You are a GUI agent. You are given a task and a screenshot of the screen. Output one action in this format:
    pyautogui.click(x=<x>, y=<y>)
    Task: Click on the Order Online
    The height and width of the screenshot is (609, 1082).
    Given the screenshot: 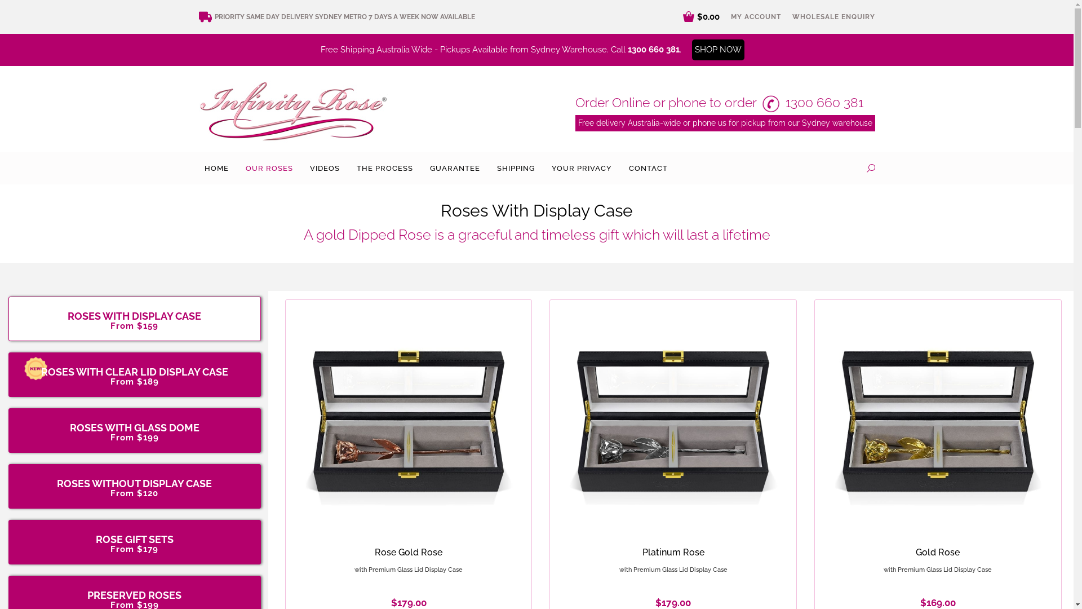 What is the action you would take?
    pyautogui.click(x=612, y=103)
    